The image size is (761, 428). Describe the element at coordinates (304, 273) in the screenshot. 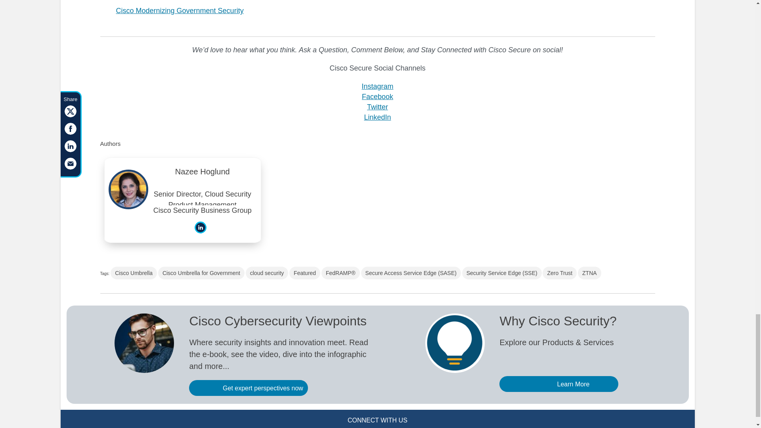

I see `Featured` at that location.